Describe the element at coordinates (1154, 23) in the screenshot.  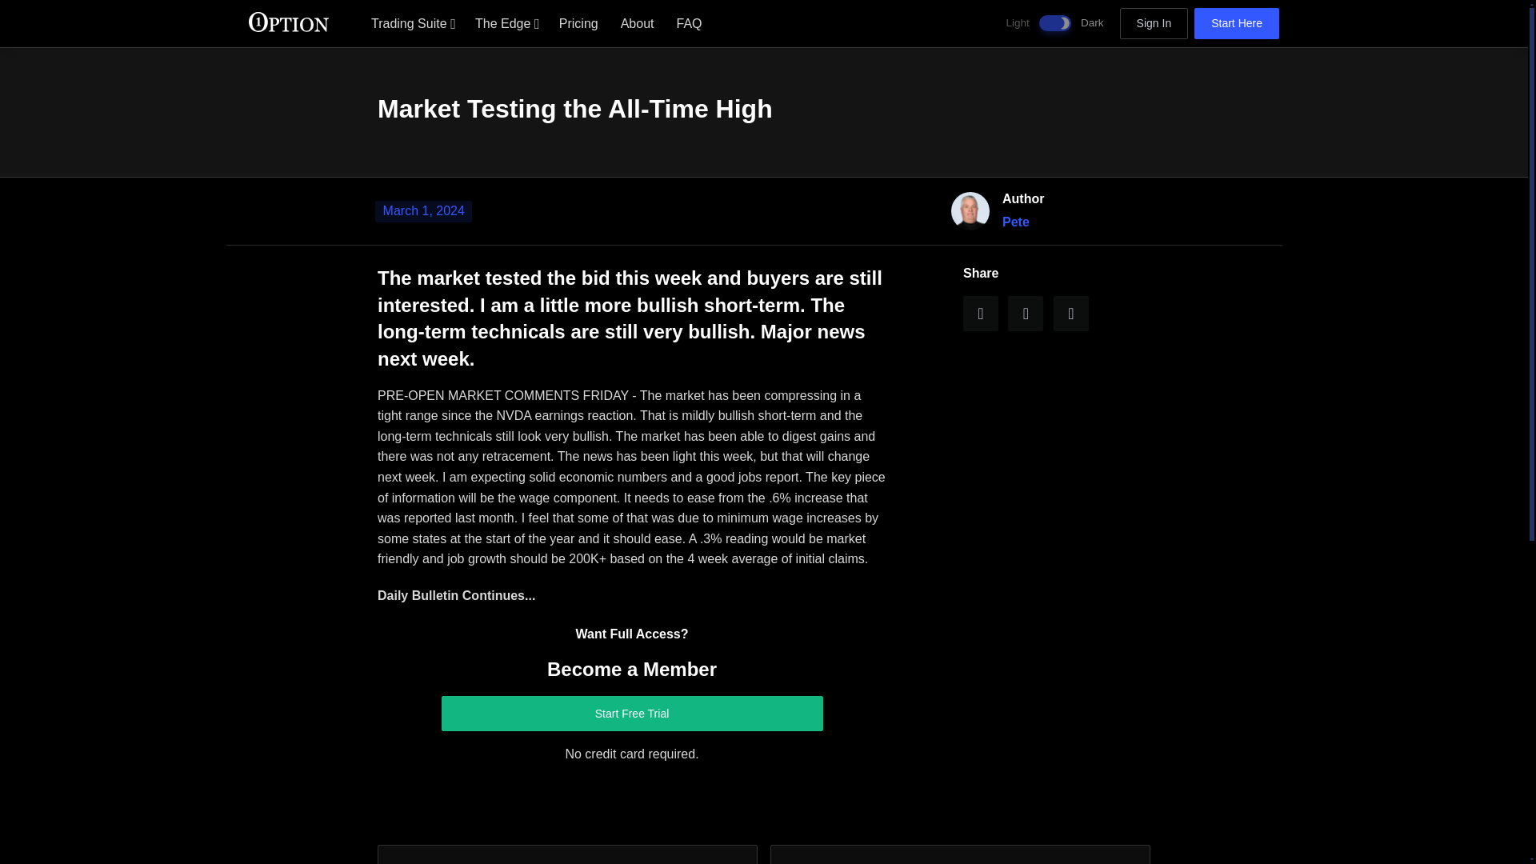
I see `Sign In` at that location.